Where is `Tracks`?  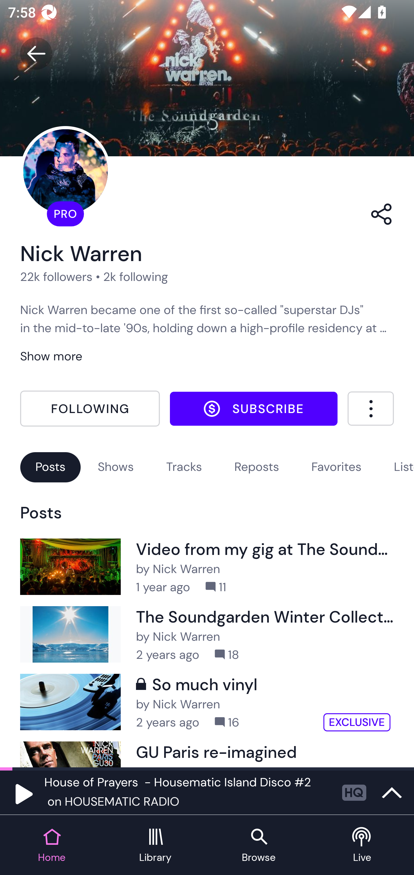
Tracks is located at coordinates (184, 467).